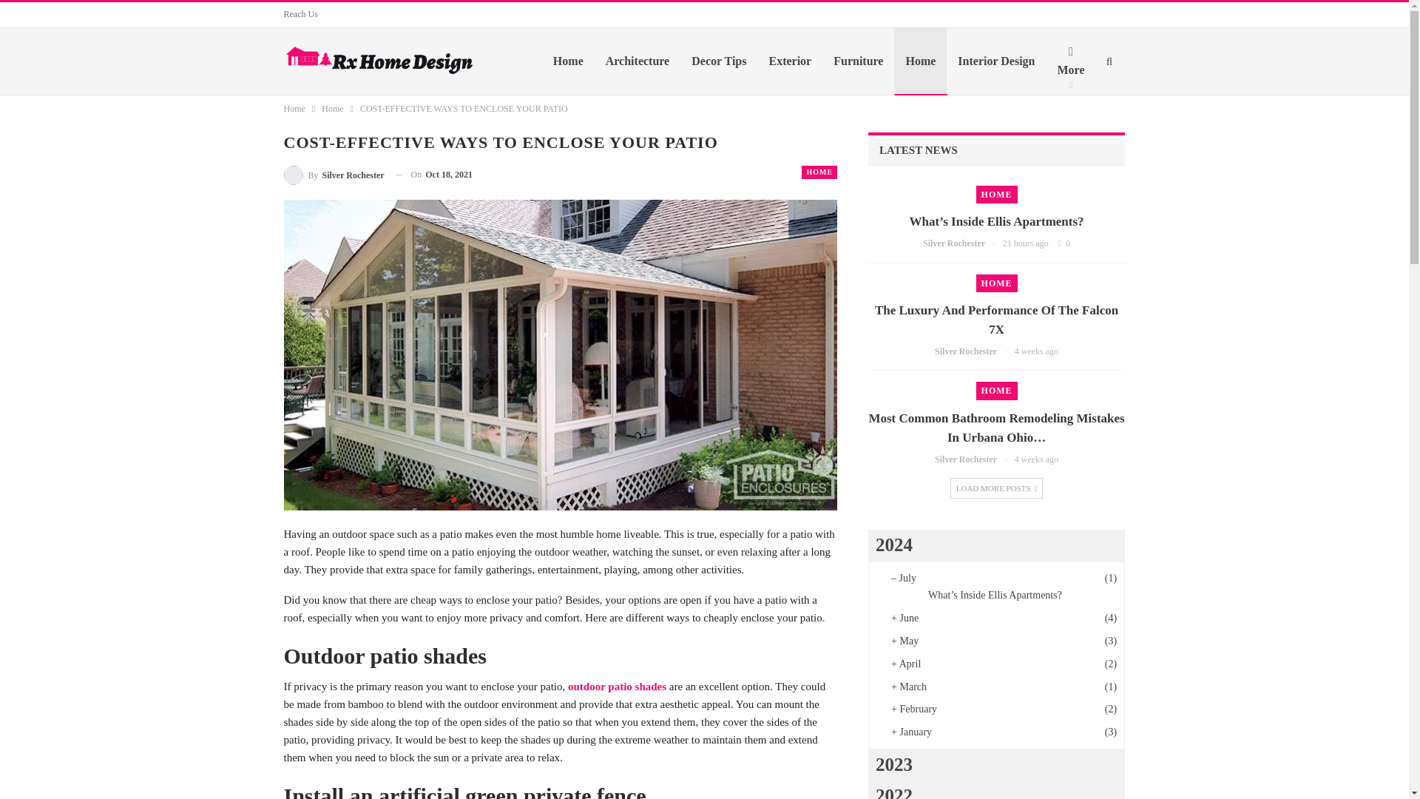  I want to click on Reach Us, so click(301, 13).